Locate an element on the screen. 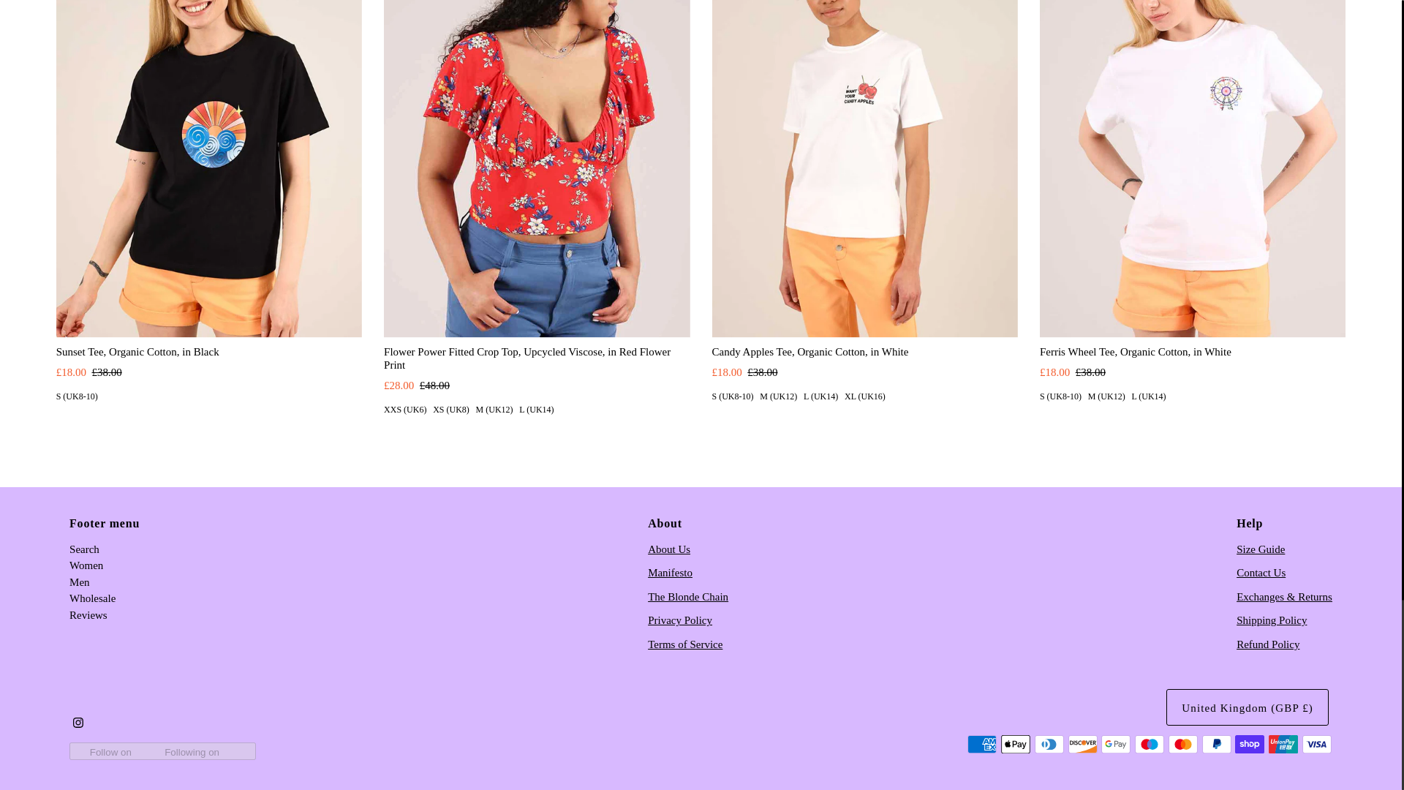  Candy Apples Tee, Organic Cotton, in White is located at coordinates (864, 169).